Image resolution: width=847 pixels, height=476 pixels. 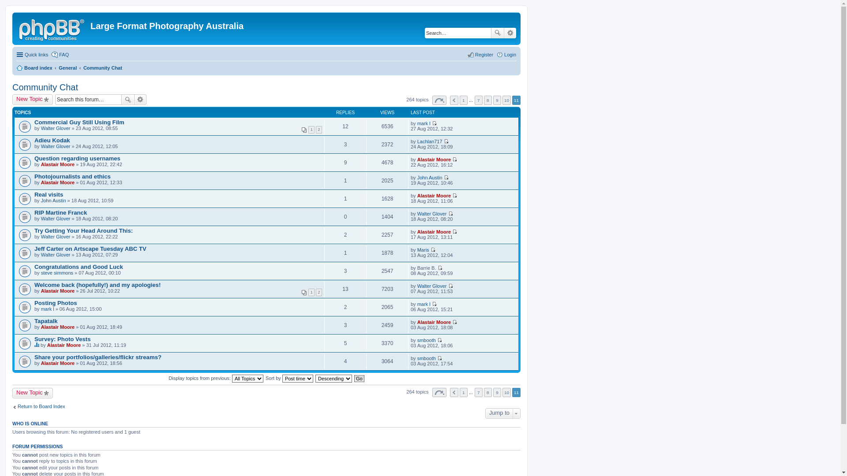 What do you see at coordinates (434, 322) in the screenshot?
I see `Alastair Moore` at bounding box center [434, 322].